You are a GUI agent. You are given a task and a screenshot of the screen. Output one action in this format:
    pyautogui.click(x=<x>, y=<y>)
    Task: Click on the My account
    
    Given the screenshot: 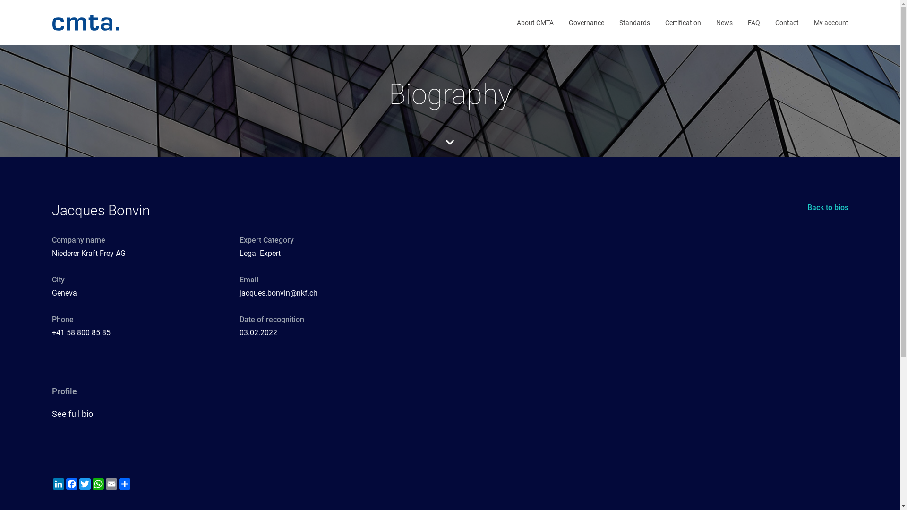 What is the action you would take?
    pyautogui.click(x=830, y=25)
    